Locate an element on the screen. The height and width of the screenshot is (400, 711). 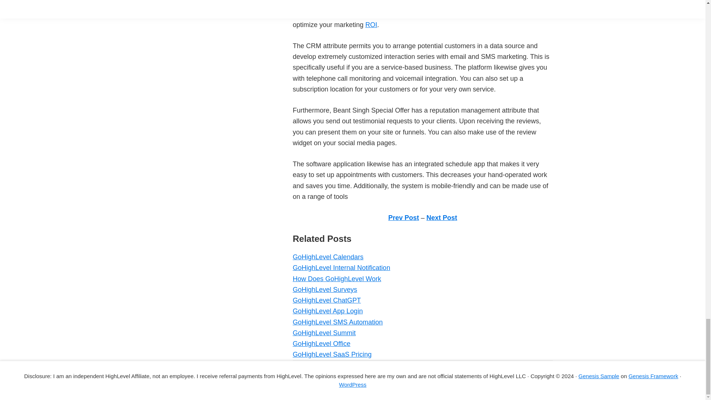
GoHighLevel App Login is located at coordinates (327, 311).